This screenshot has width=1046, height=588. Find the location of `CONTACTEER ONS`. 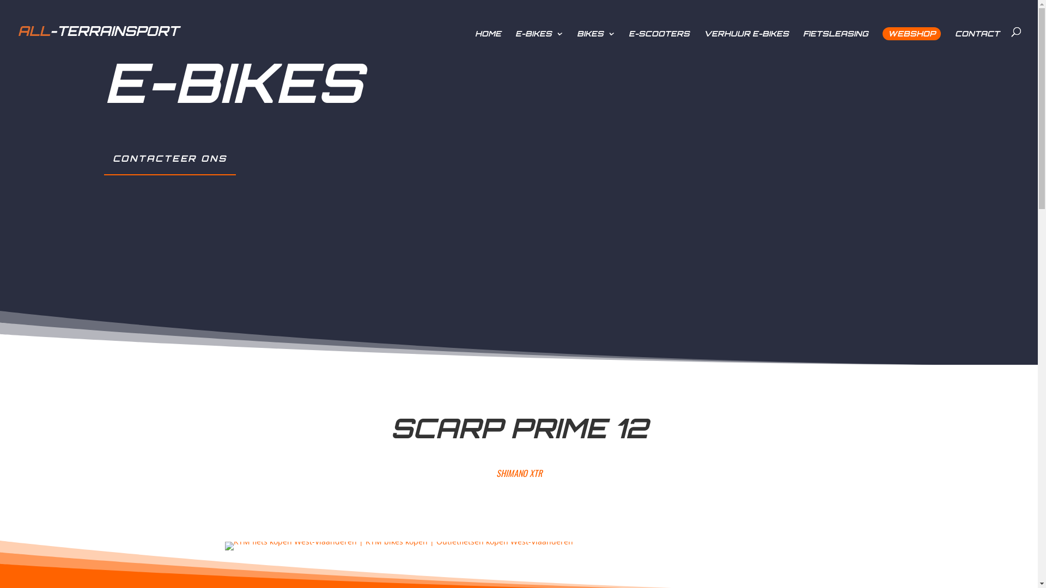

CONTACTEER ONS is located at coordinates (169, 159).